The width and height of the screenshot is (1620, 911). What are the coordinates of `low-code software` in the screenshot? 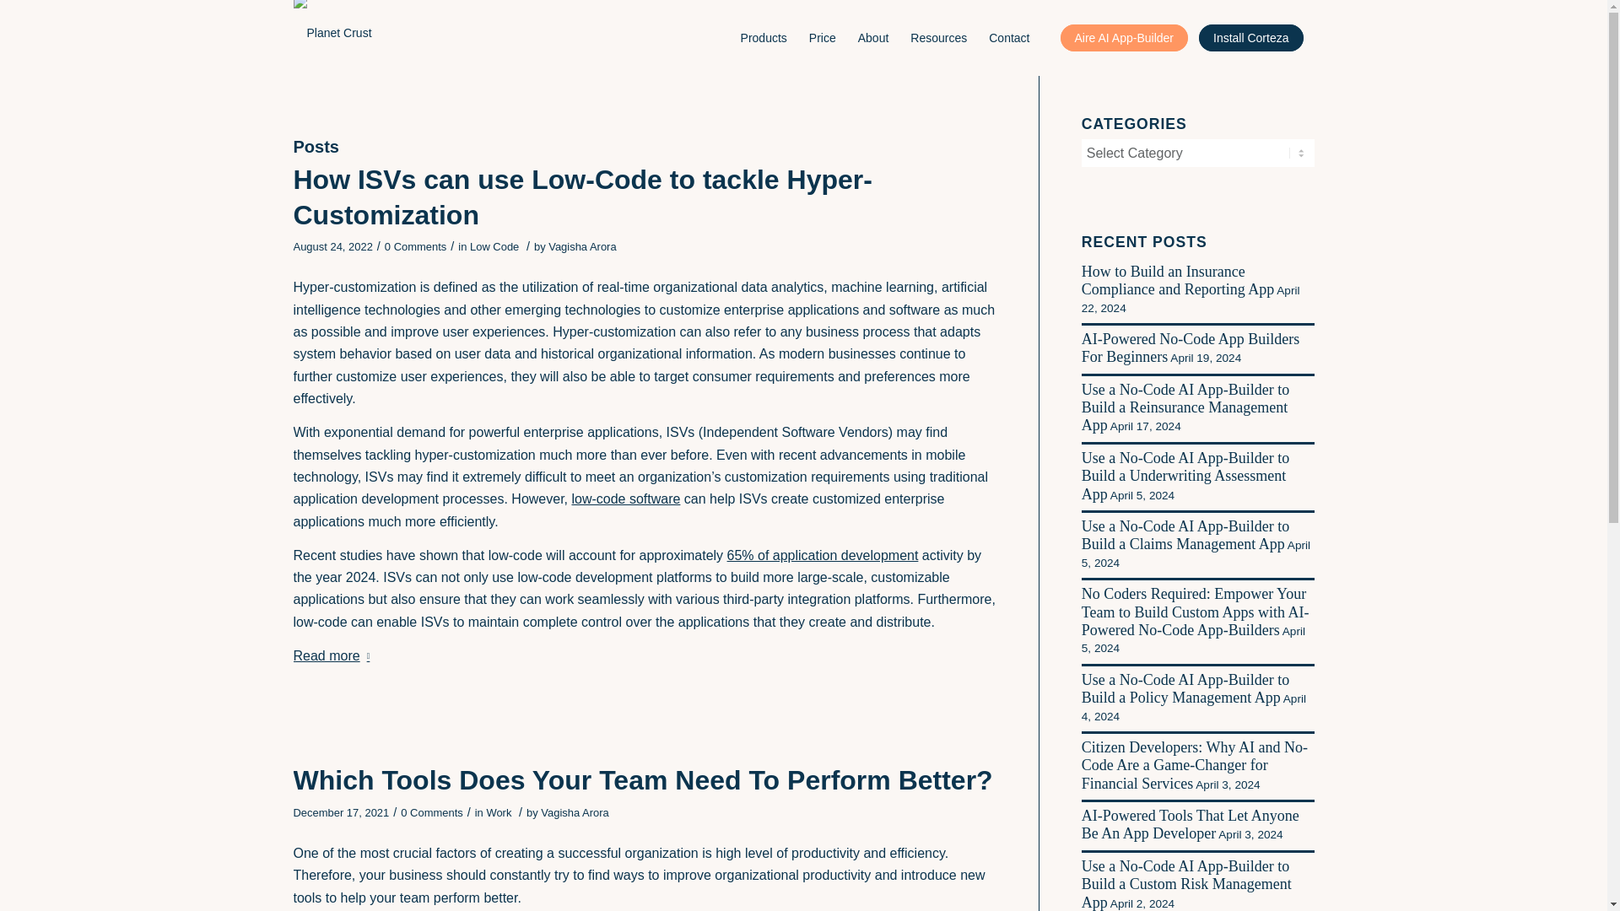 It's located at (626, 499).